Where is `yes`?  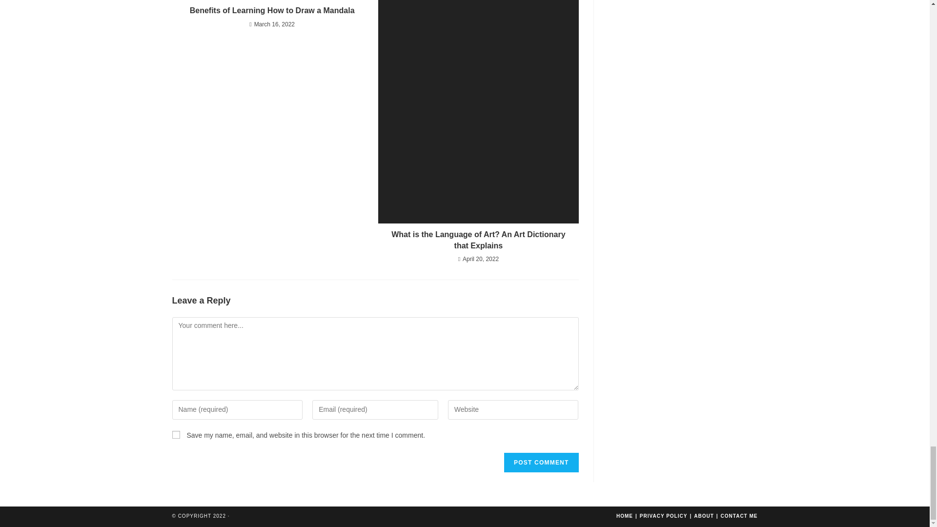
yes is located at coordinates (176, 434).